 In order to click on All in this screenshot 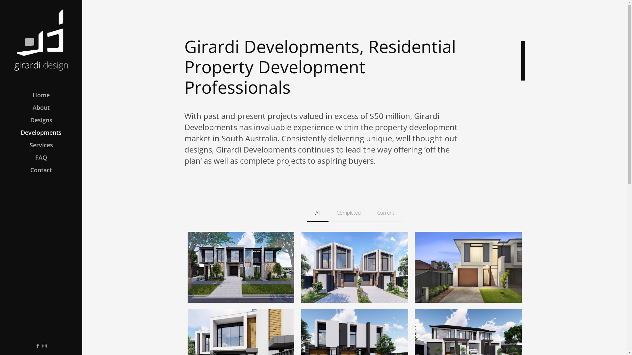, I will do `click(317, 213)`.